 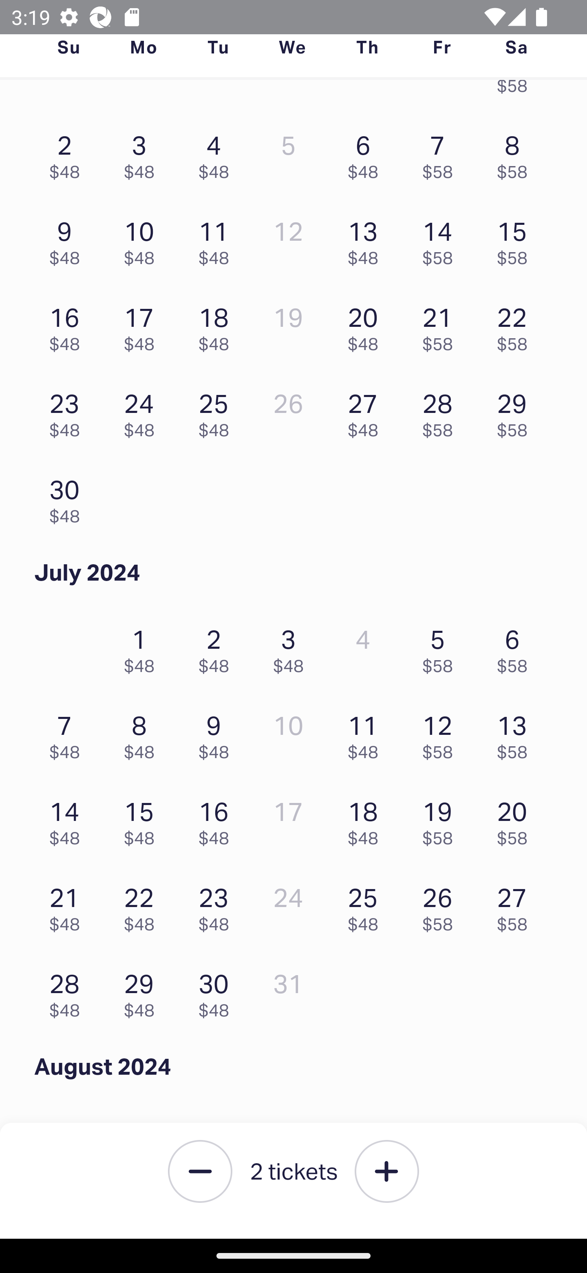 I want to click on 7 $58, so click(x=441, y=153).